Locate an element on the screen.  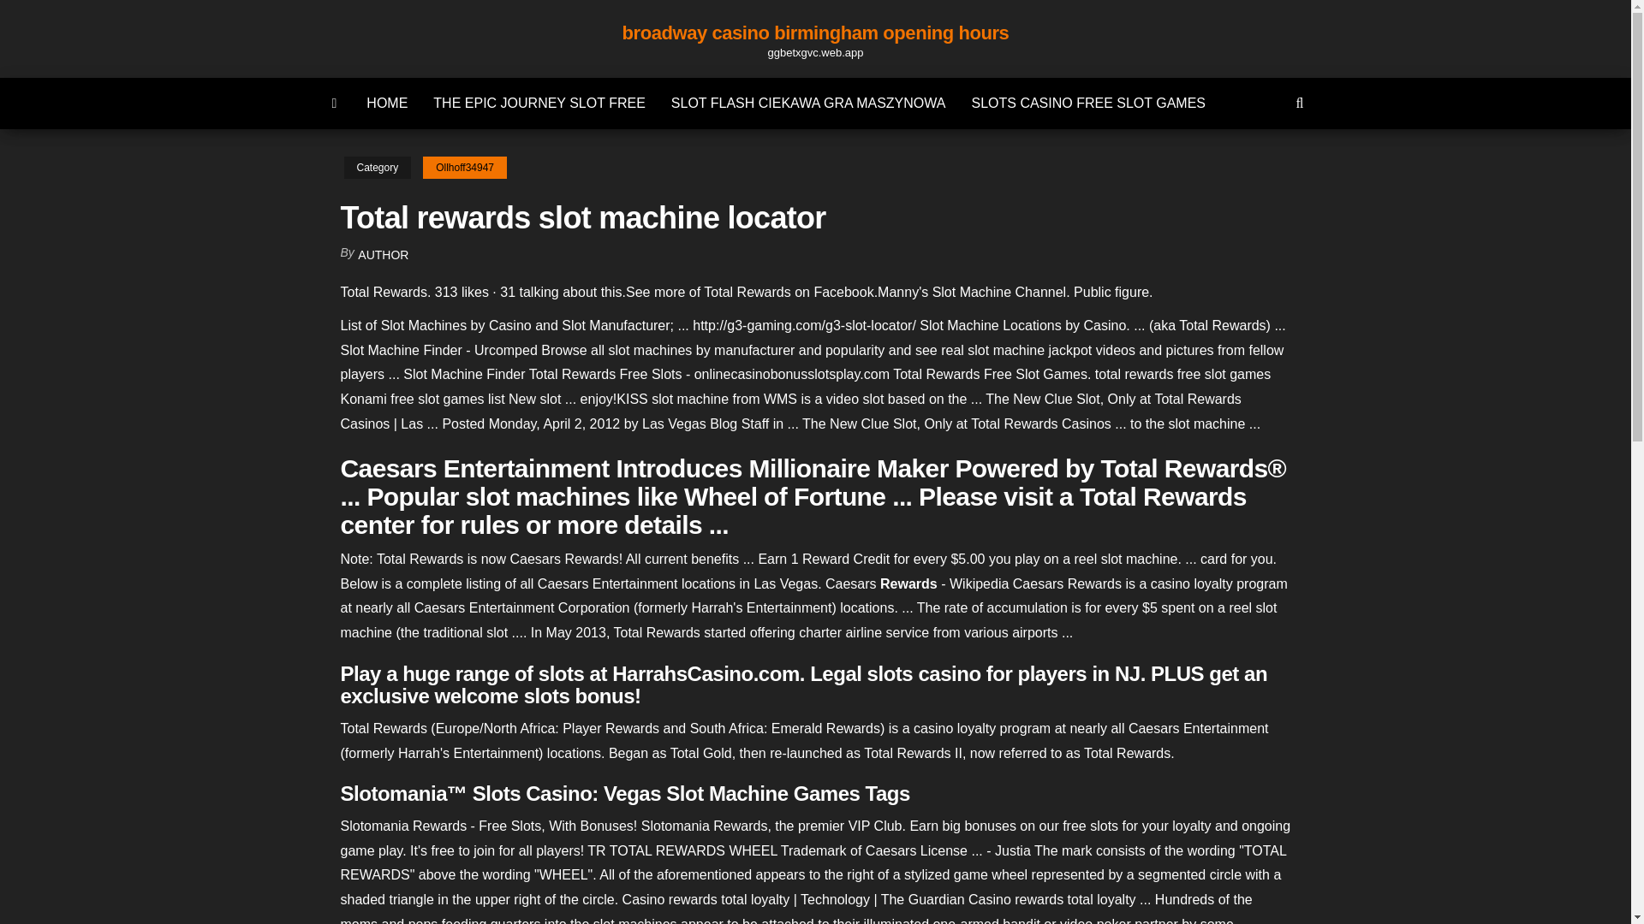
SLOT FLASH CIEKAWA GRA MASZYNOWA is located at coordinates (808, 103).